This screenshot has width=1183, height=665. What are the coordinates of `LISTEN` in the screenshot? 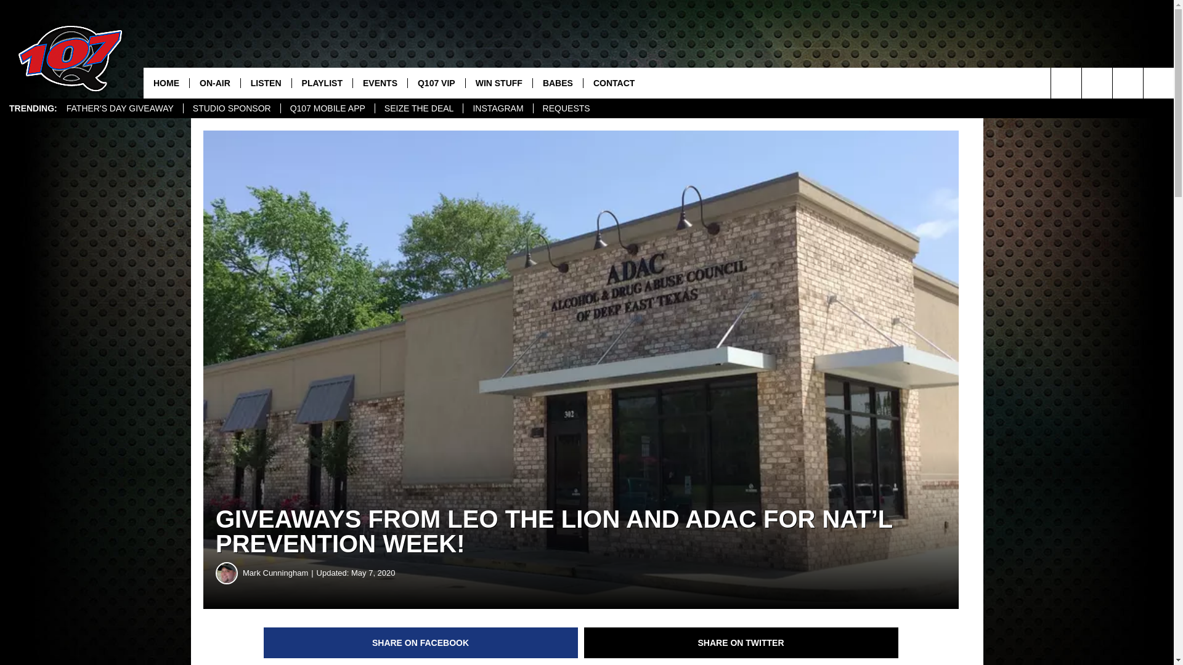 It's located at (265, 83).